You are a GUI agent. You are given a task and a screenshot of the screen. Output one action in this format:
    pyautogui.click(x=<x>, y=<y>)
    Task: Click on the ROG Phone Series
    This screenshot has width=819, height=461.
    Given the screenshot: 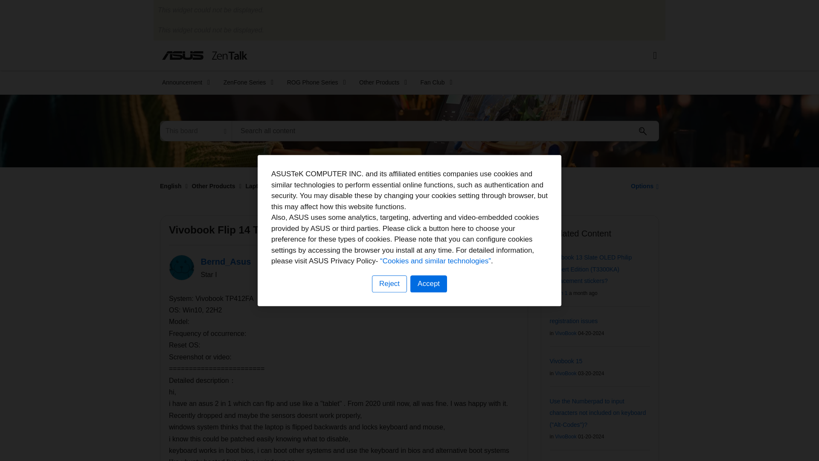 What is the action you would take?
    pyautogui.click(x=313, y=82)
    